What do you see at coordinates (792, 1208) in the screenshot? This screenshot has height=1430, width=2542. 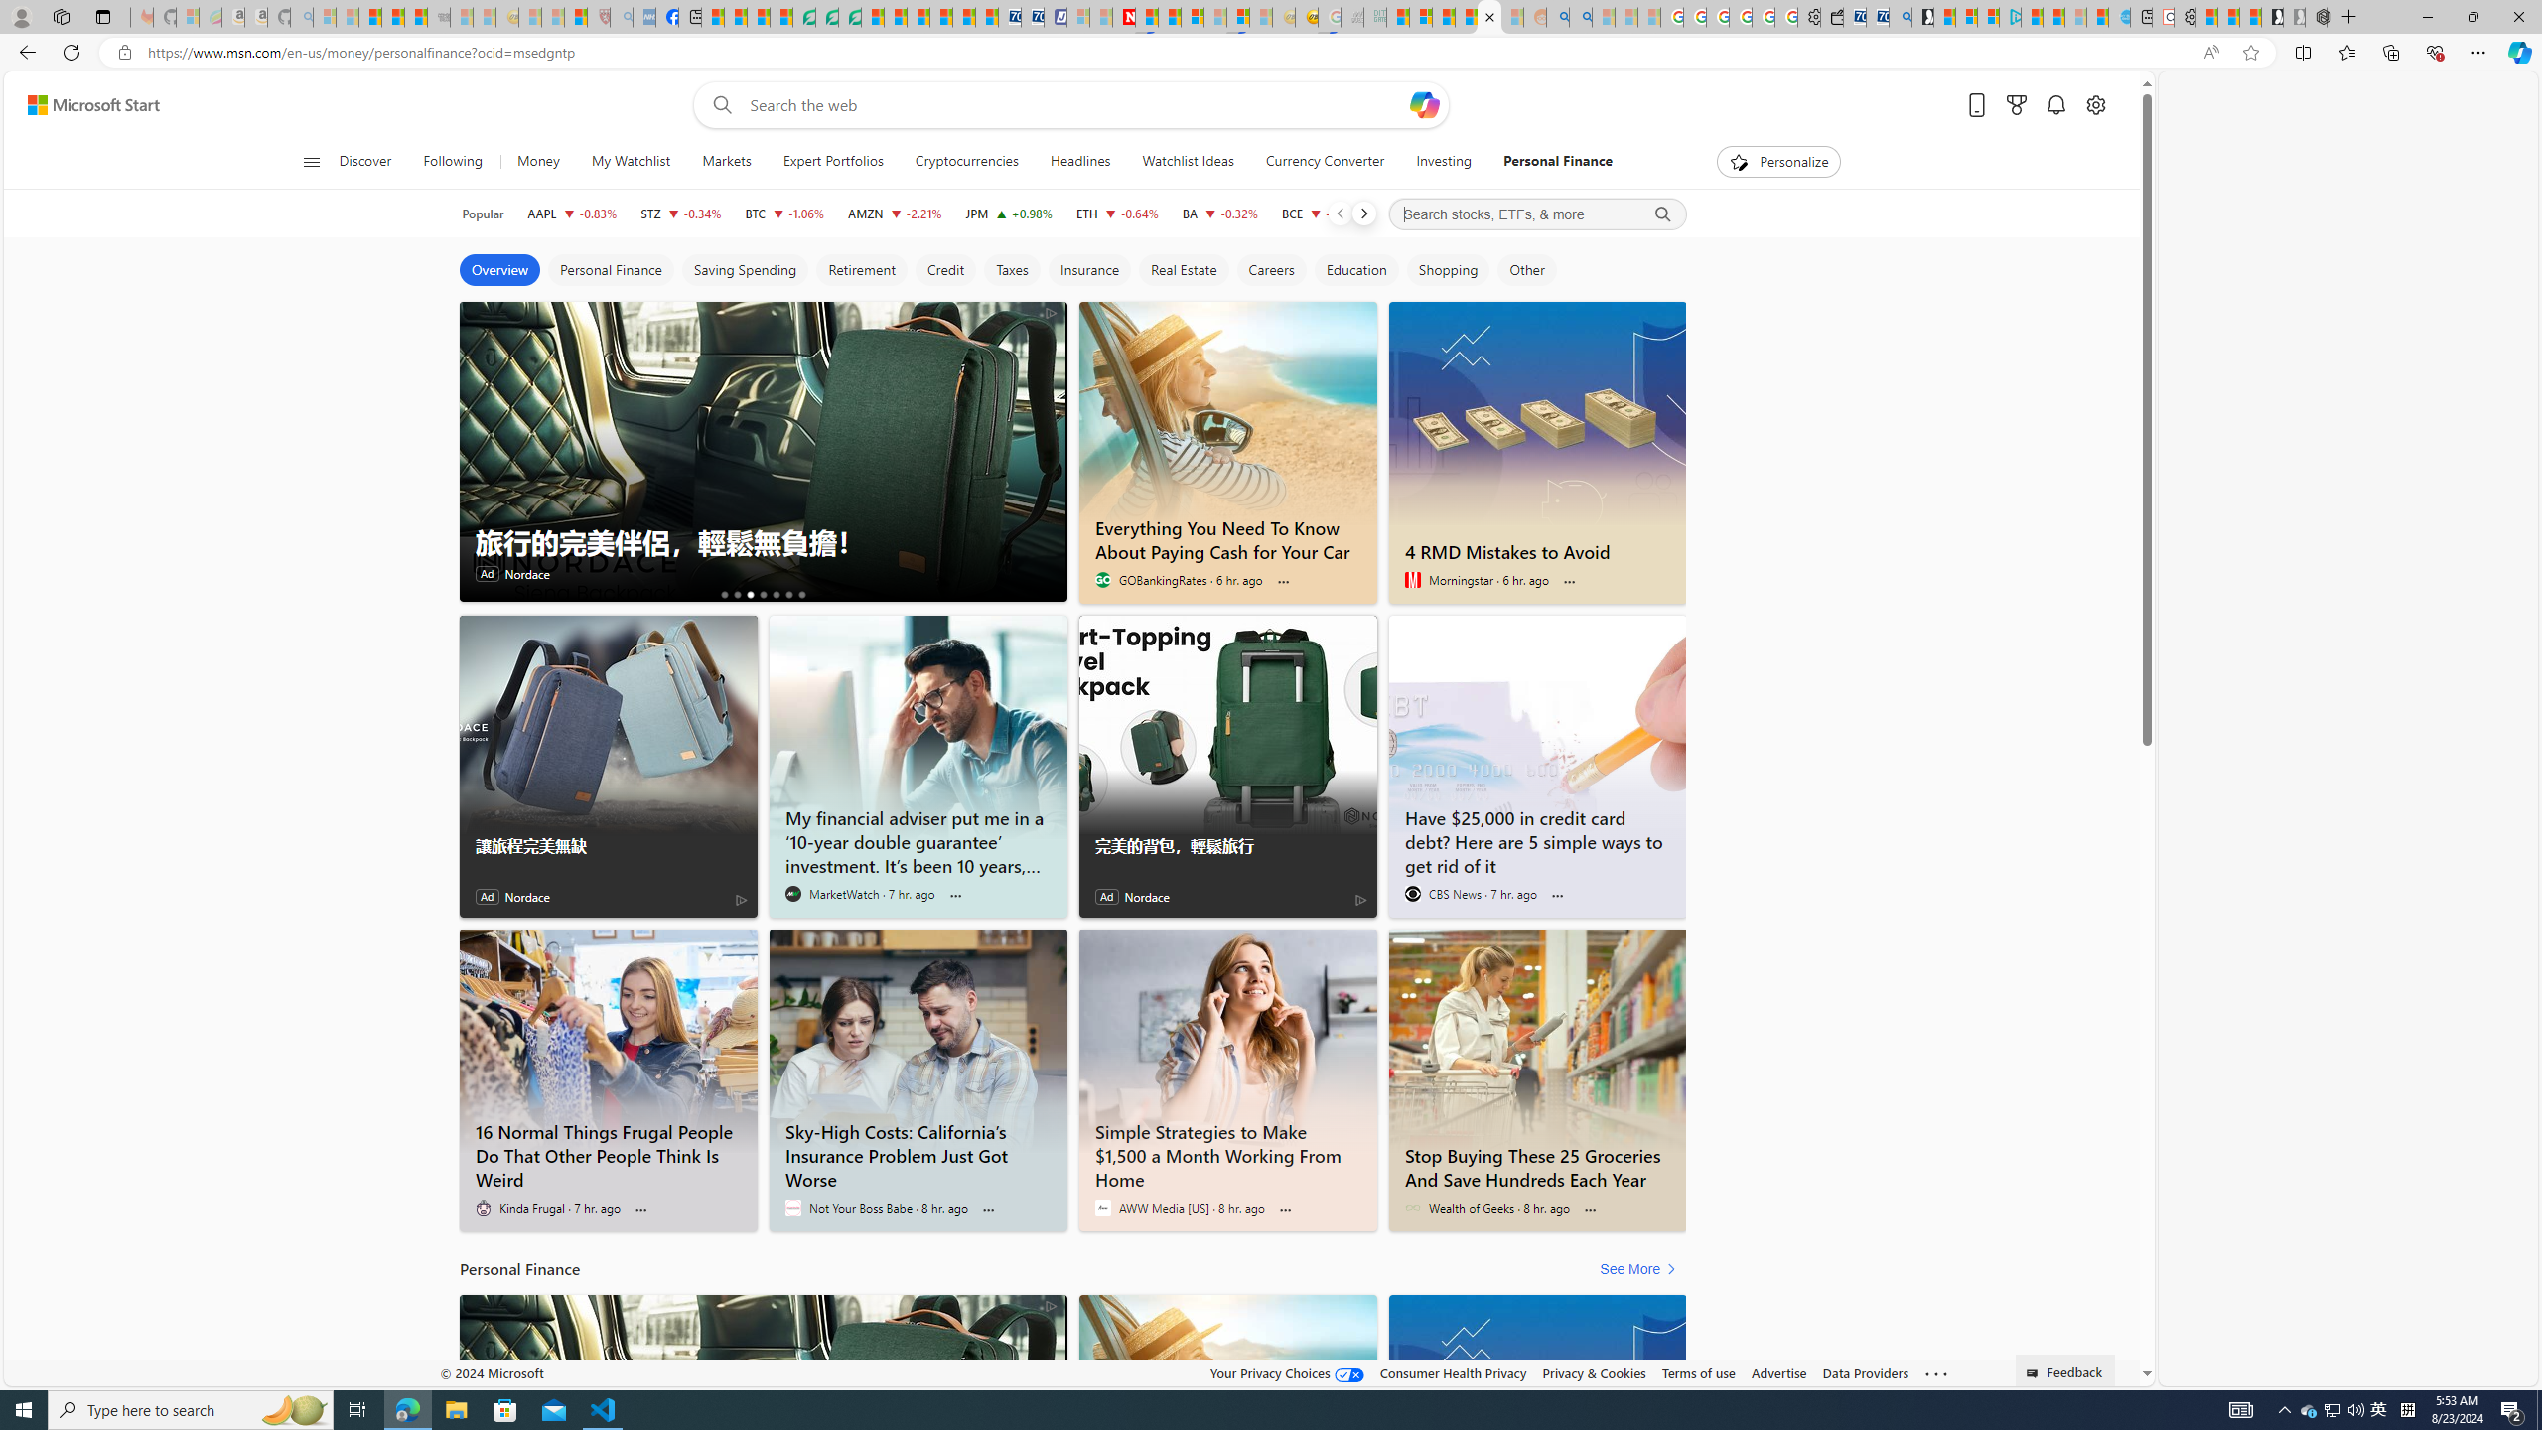 I see `Not Your Boss Babe` at bounding box center [792, 1208].